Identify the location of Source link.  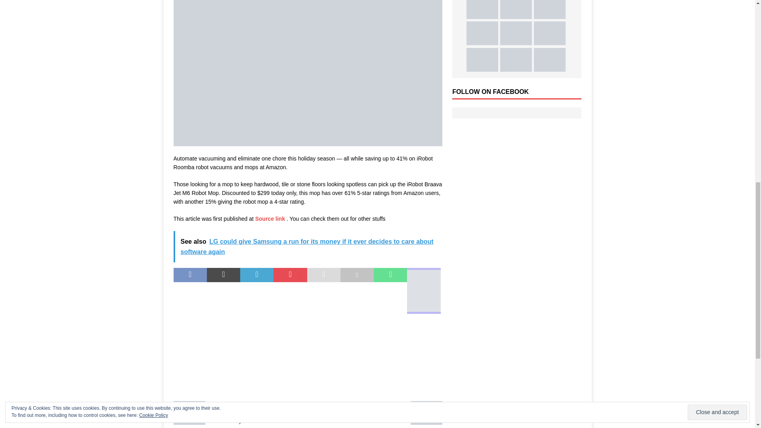
(239, 413).